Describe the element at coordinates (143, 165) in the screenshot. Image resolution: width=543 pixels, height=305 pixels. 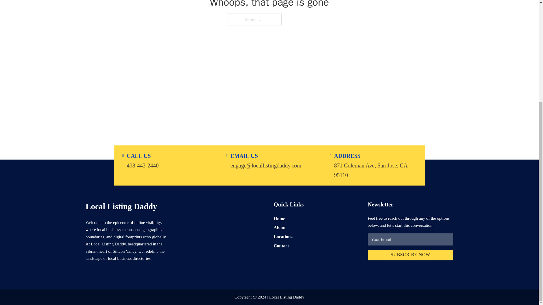
I see `408-443-2440` at that location.